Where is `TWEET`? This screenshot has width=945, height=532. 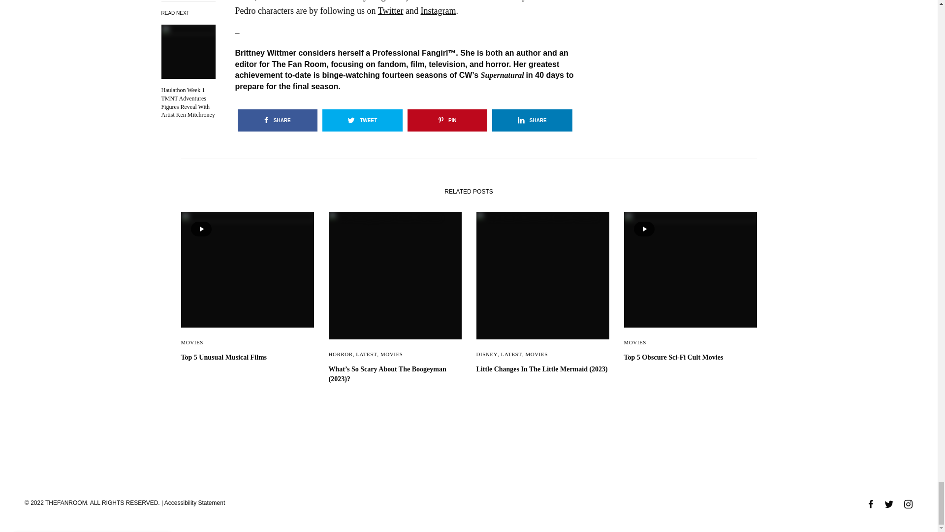 TWEET is located at coordinates (362, 120).